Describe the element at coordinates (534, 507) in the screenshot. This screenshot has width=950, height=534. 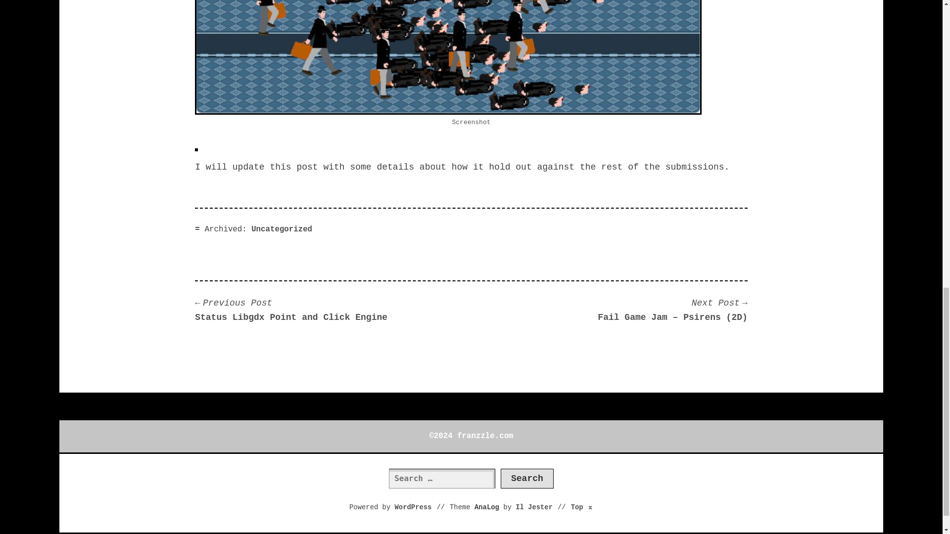
I see `Il Jester` at that location.